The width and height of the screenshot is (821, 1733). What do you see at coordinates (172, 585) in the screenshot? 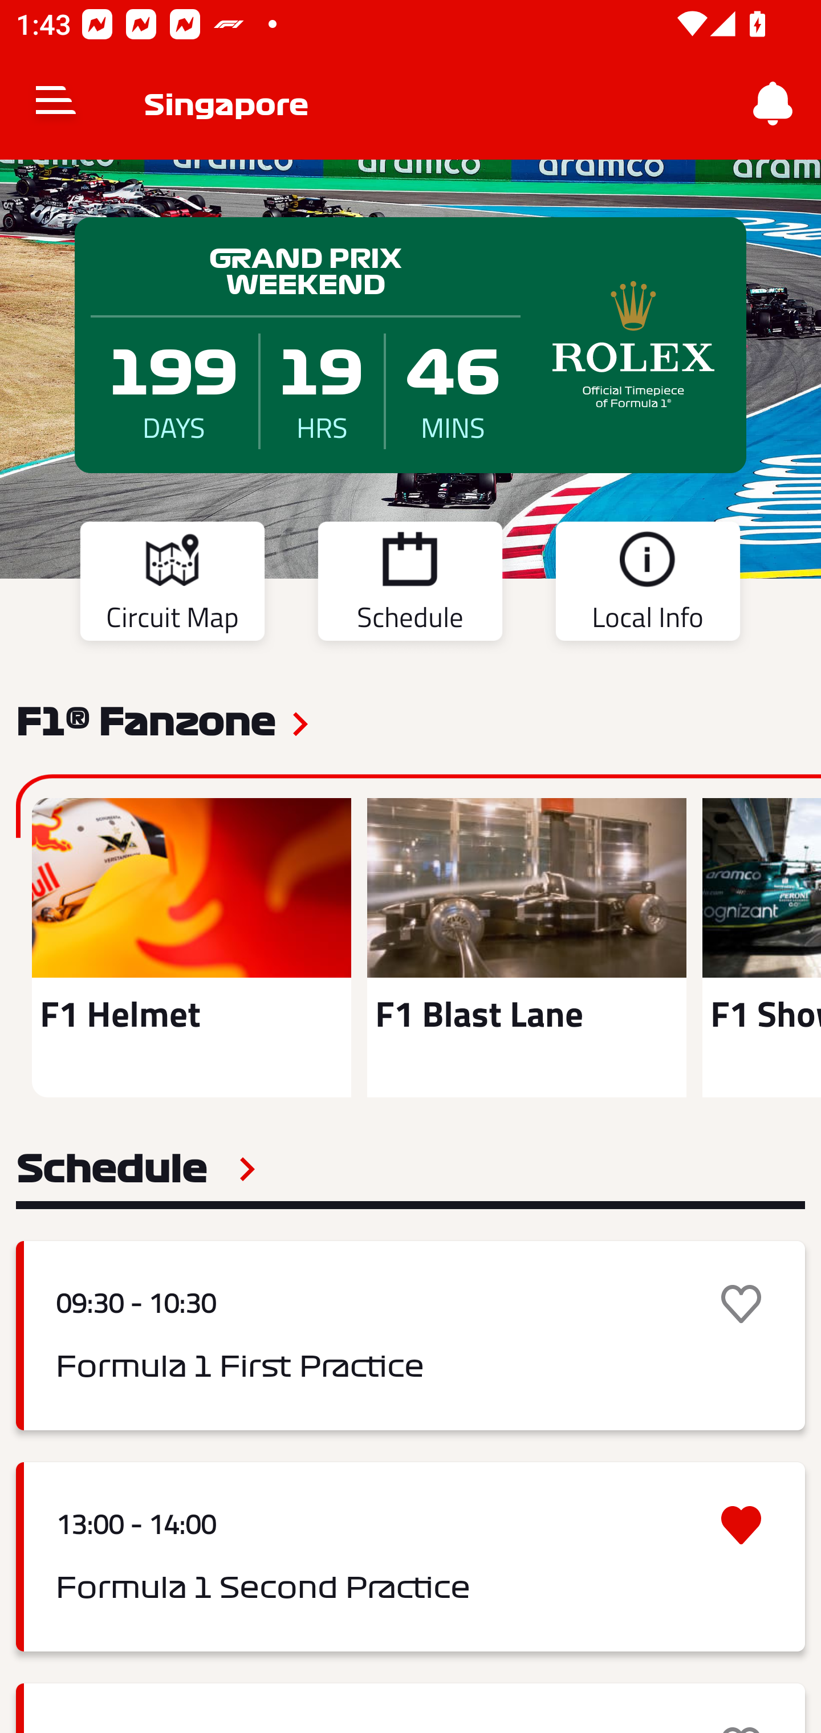
I see `Circuit Map` at bounding box center [172, 585].